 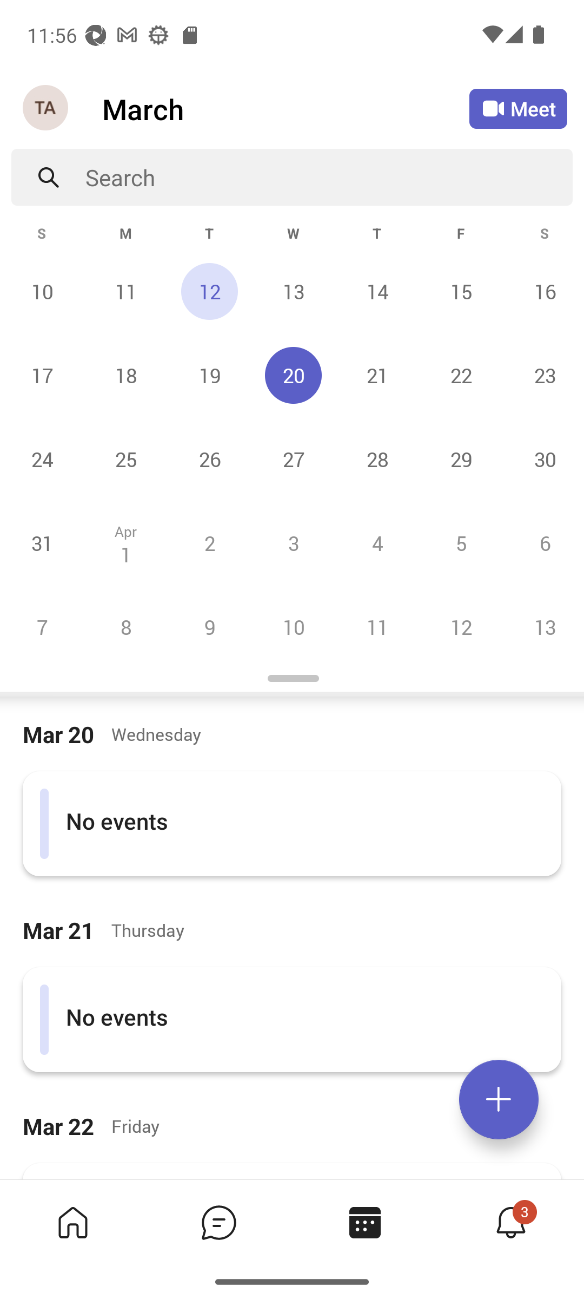 What do you see at coordinates (218, 1222) in the screenshot?
I see `Chat tab,2 of 4, not selected` at bounding box center [218, 1222].